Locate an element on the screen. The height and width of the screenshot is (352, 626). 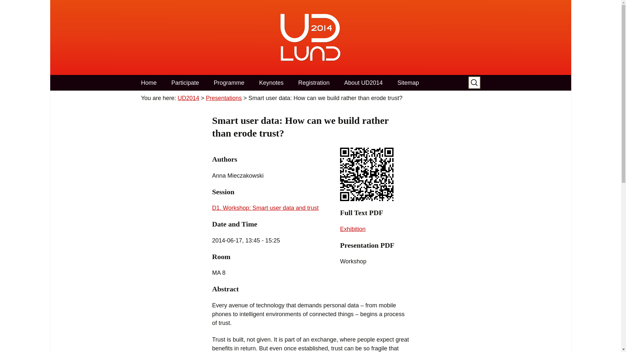
Go to UD2014. is located at coordinates (188, 98).